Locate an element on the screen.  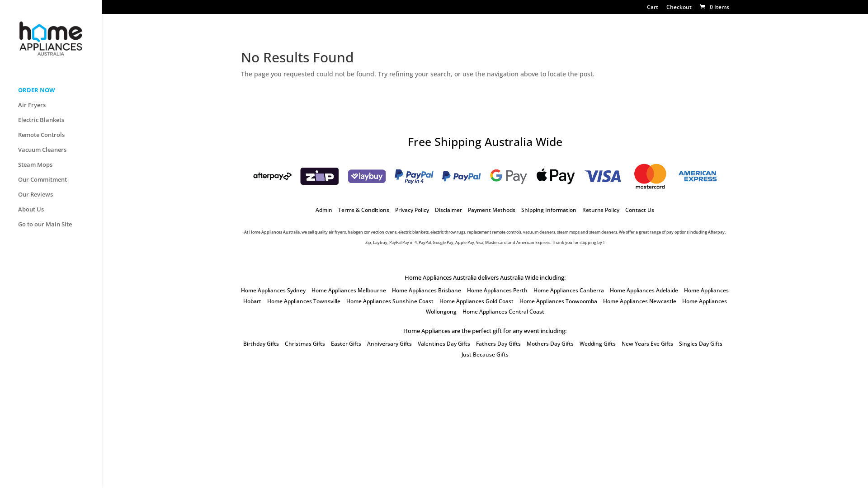
Payment Methods is located at coordinates (492, 210).